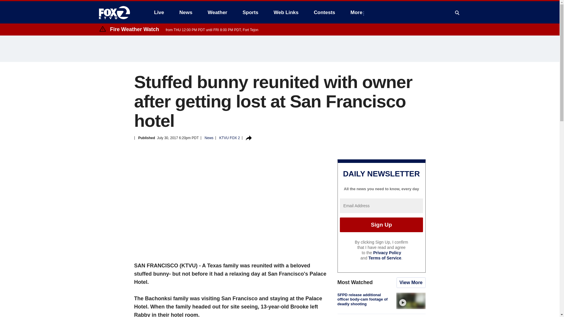  Describe the element at coordinates (251, 12) in the screenshot. I see `Sports` at that location.